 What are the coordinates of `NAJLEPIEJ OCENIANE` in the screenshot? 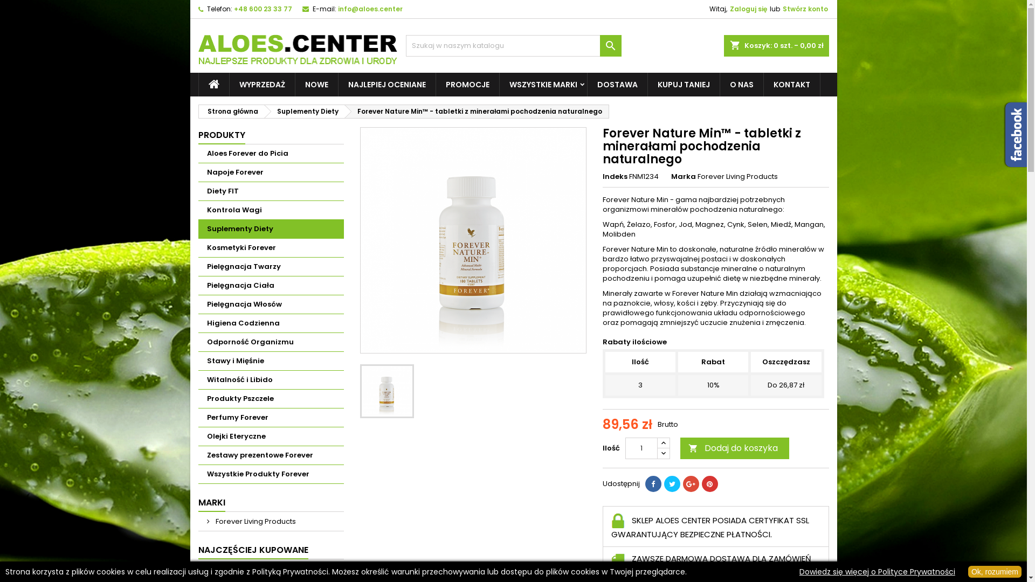 It's located at (387, 85).